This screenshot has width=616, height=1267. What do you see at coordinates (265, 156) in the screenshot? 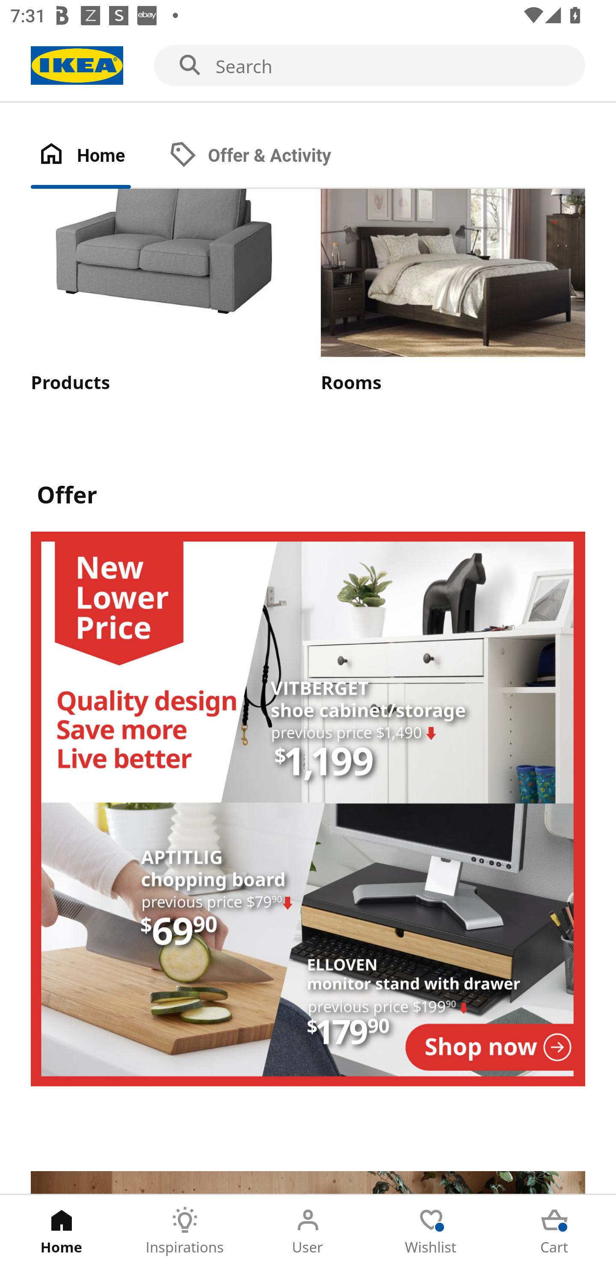
I see `Offer & Activity
Tab 2 of 2` at bounding box center [265, 156].